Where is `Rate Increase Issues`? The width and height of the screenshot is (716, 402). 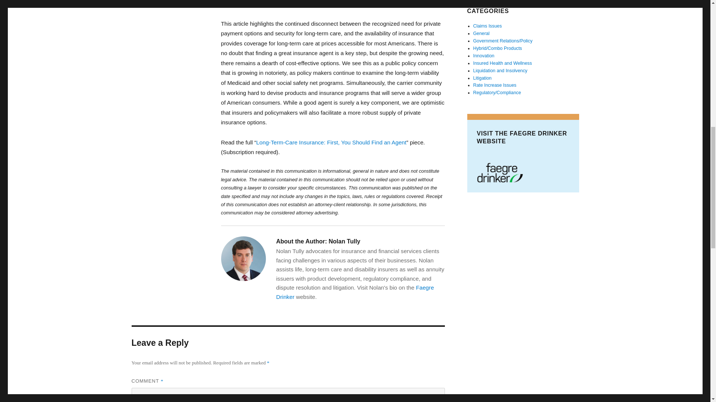 Rate Increase Issues is located at coordinates (494, 85).